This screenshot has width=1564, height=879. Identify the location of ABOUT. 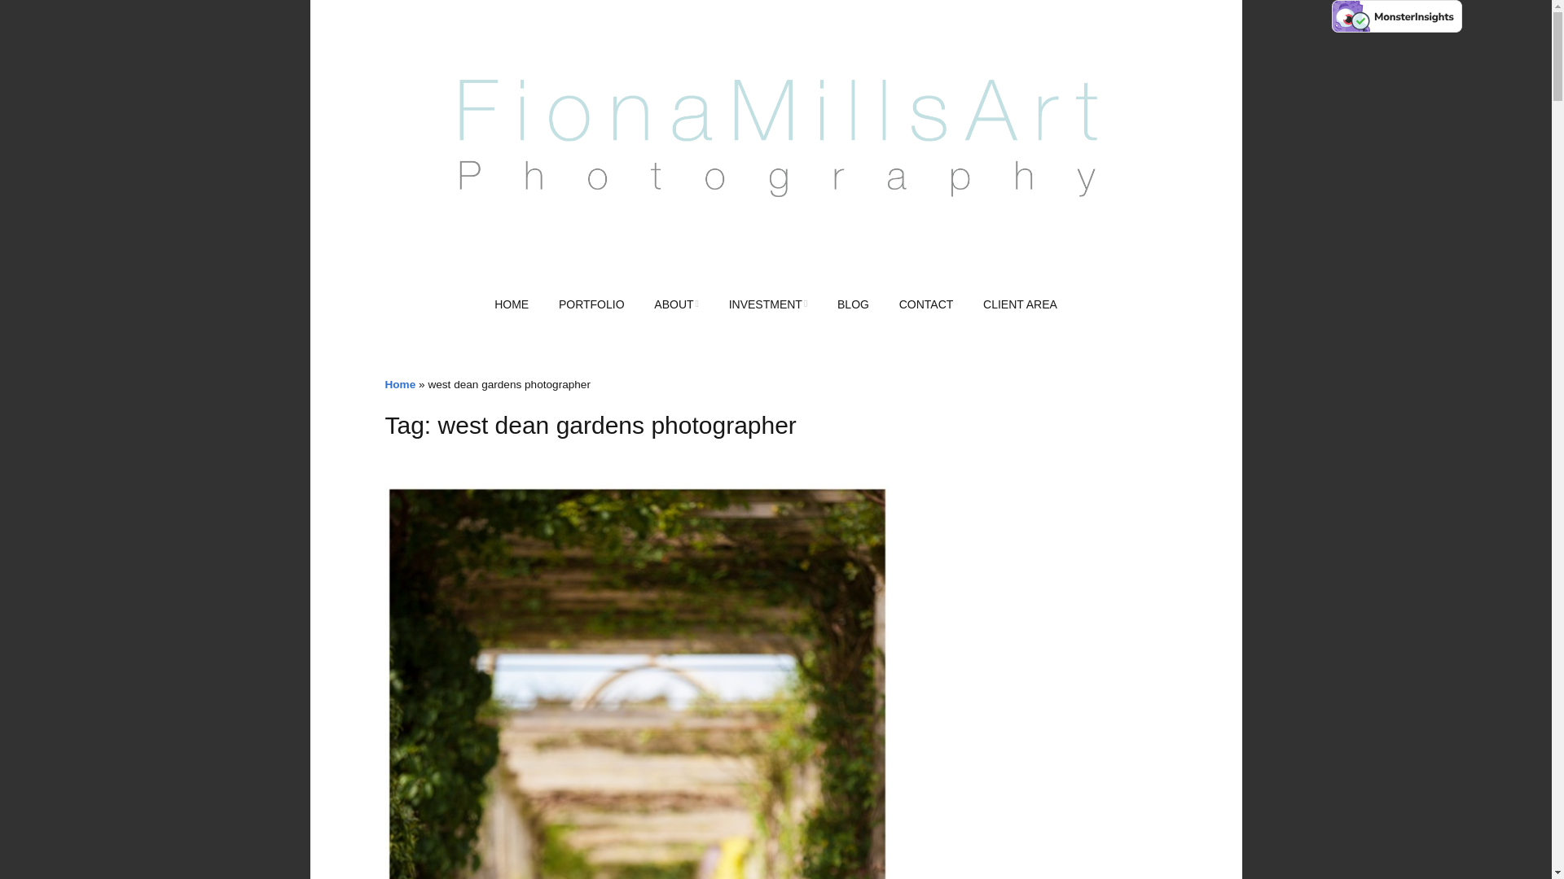
(676, 305).